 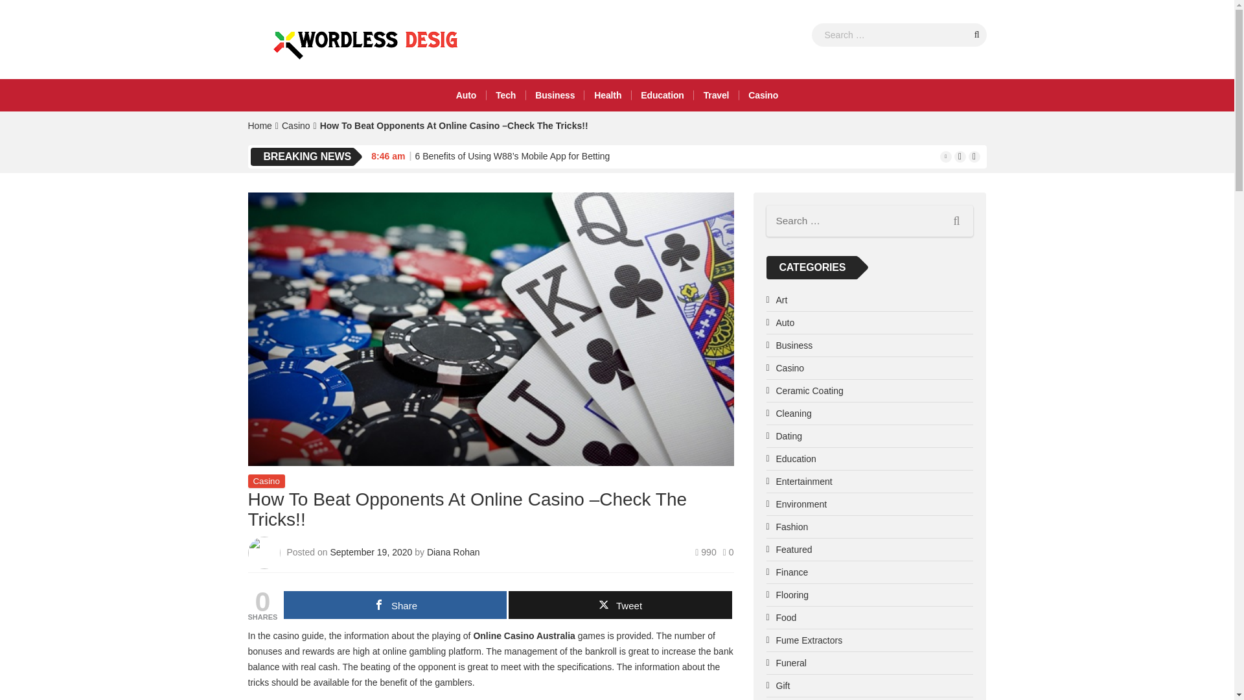 What do you see at coordinates (717, 95) in the screenshot?
I see `Travel` at bounding box center [717, 95].